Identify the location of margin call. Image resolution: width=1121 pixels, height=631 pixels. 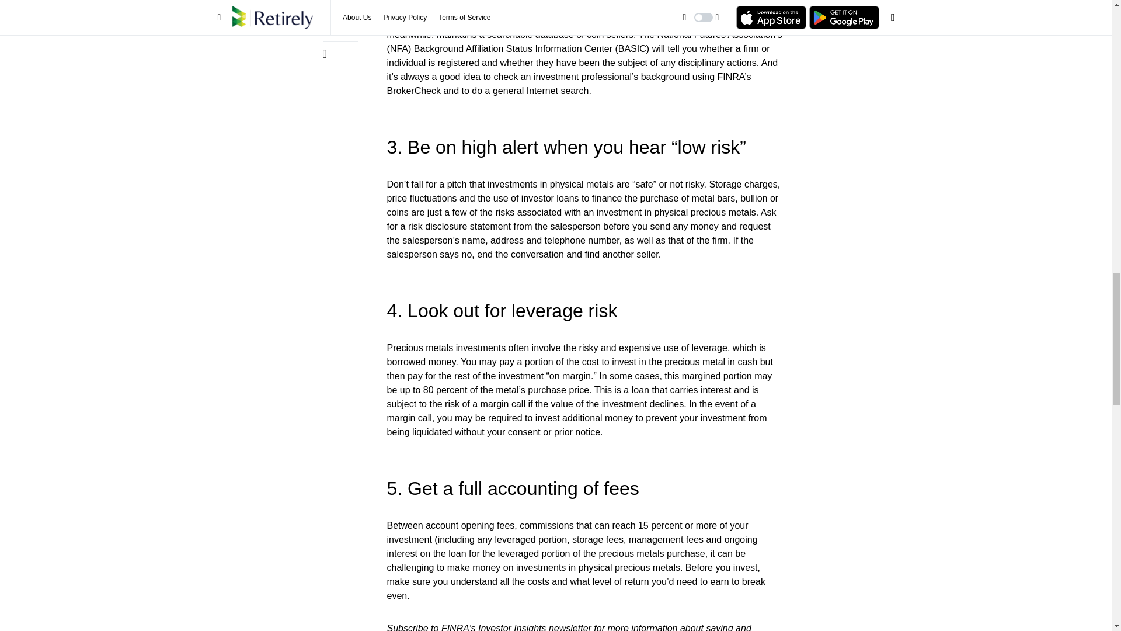
(409, 418).